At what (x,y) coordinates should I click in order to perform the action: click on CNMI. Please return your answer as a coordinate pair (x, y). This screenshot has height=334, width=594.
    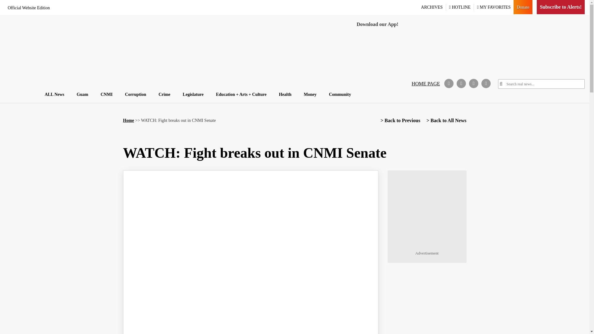
    Looking at the image, I should click on (106, 94).